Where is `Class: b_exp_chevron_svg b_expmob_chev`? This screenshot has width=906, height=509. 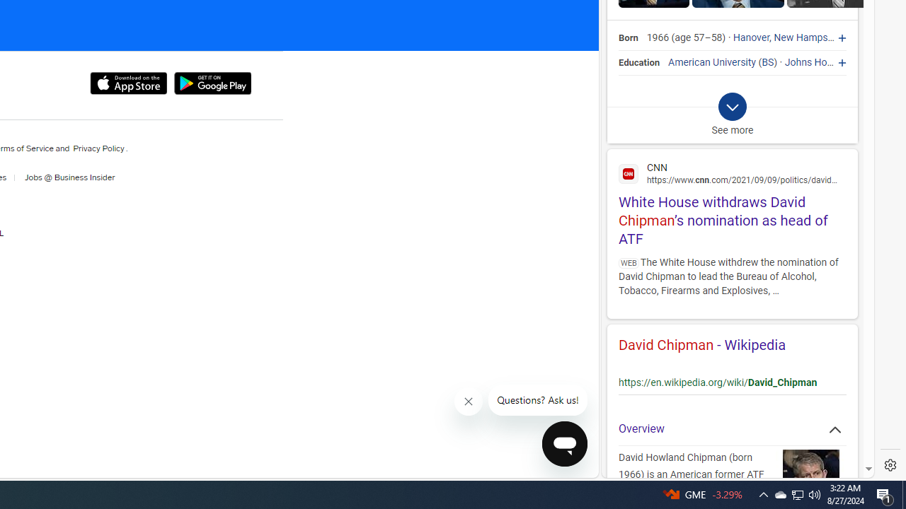
Class: b_exp_chevron_svg b_expmob_chev is located at coordinates (732, 107).